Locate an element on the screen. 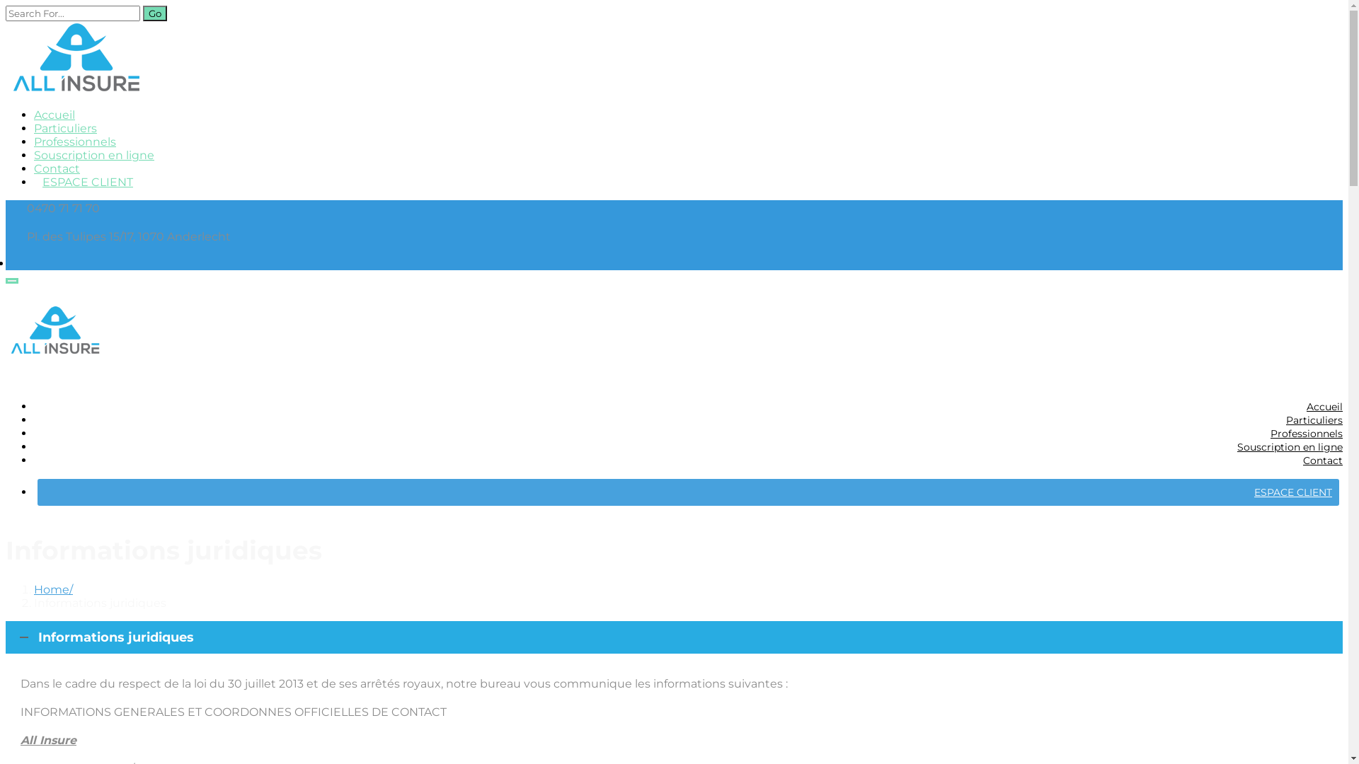 This screenshot has height=764, width=1359. Contact is located at coordinates (688, 461).